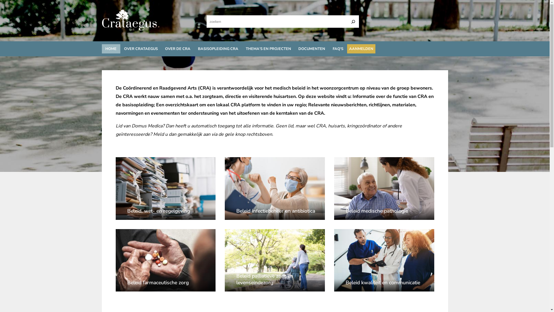  Describe the element at coordinates (121, 232) in the screenshot. I see `Image` at that location.